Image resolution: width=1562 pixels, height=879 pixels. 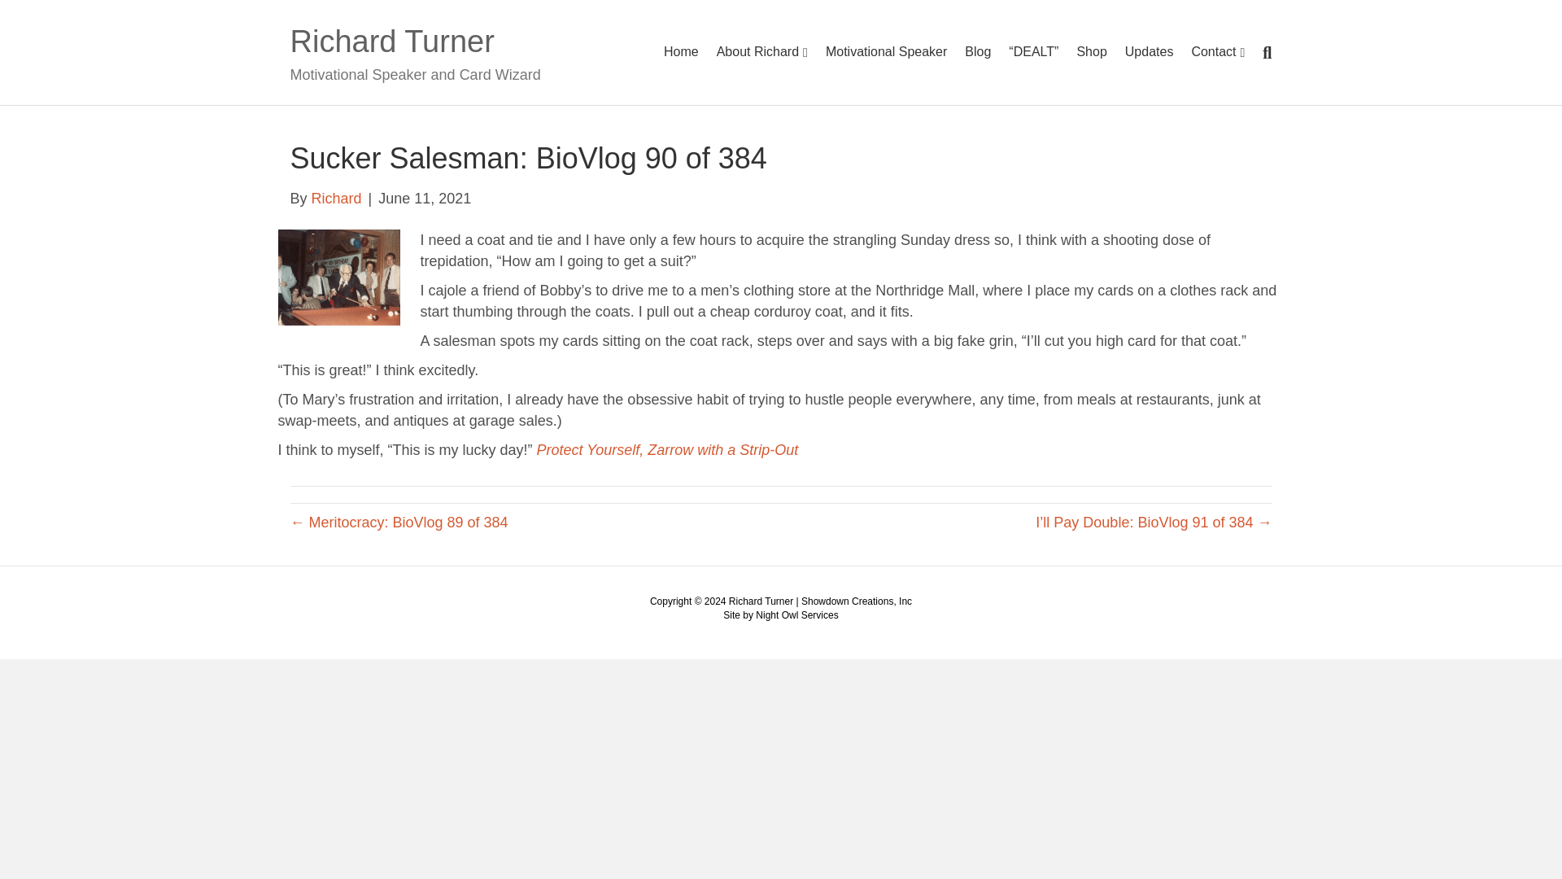 What do you see at coordinates (338, 275) in the screenshot?
I see `Sucker Salesman: BioVlog 90 of 384` at bounding box center [338, 275].